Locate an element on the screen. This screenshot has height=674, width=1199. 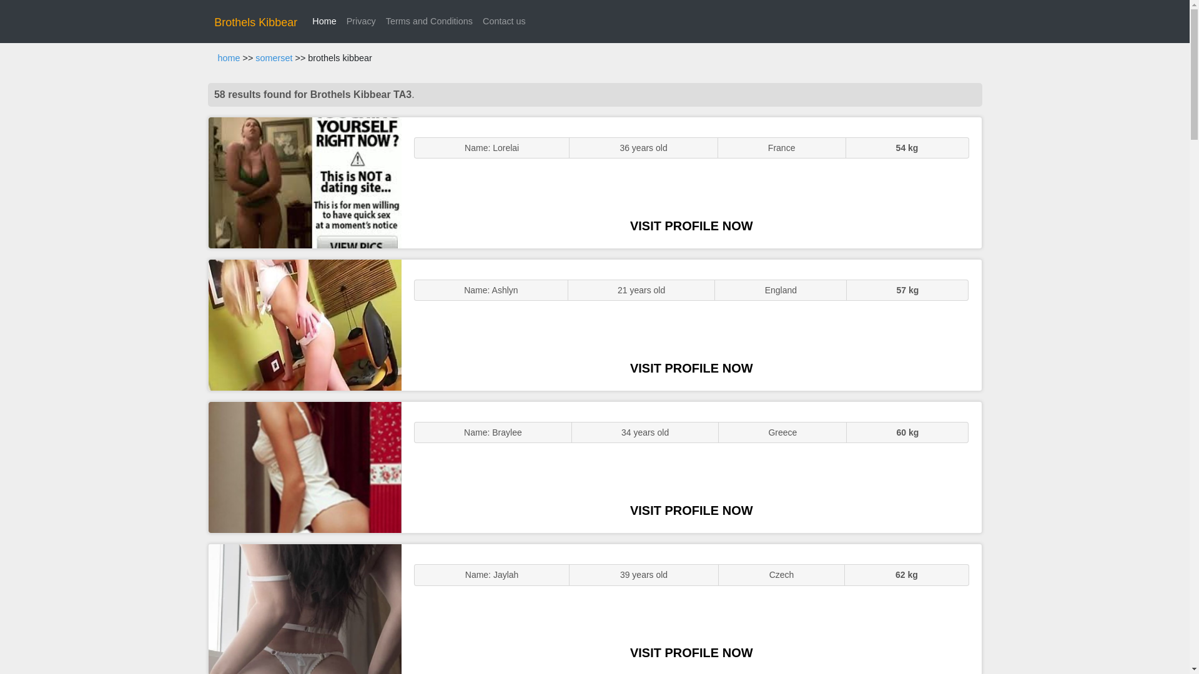
GFE is located at coordinates (305, 325).